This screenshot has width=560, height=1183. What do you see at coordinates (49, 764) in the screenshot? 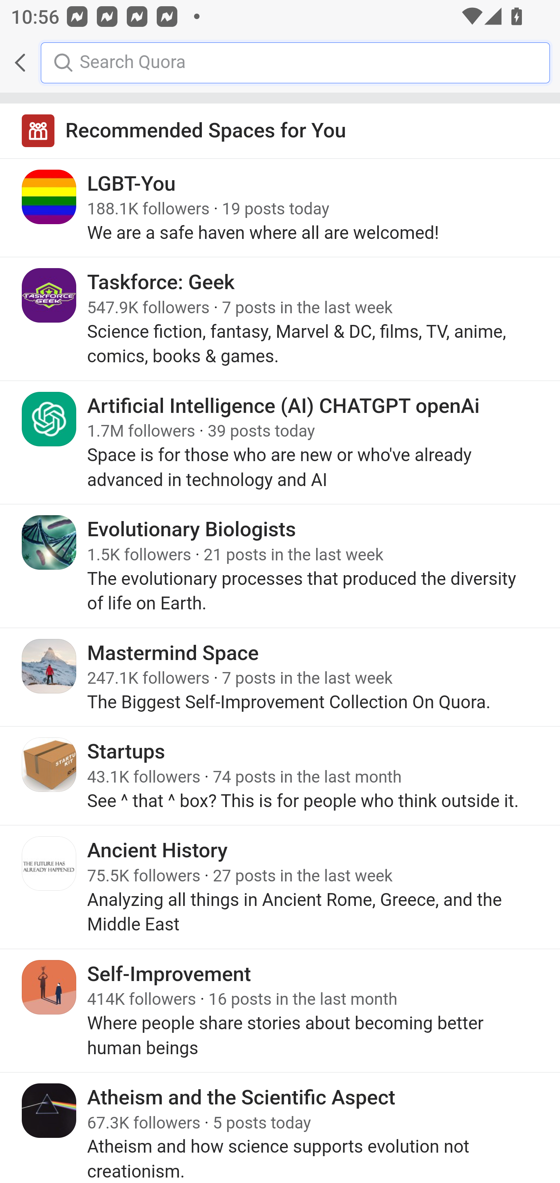
I see `Icon for Startups` at bounding box center [49, 764].